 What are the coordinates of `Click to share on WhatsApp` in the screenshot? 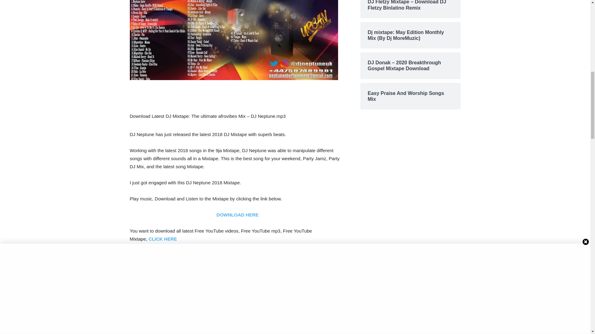 It's located at (208, 284).